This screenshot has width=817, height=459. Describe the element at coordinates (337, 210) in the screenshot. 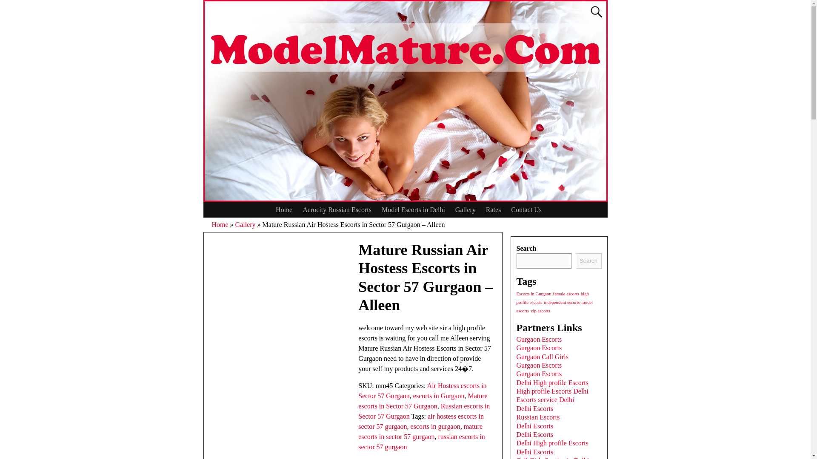

I see `Aerocity Russian Escorts` at that location.